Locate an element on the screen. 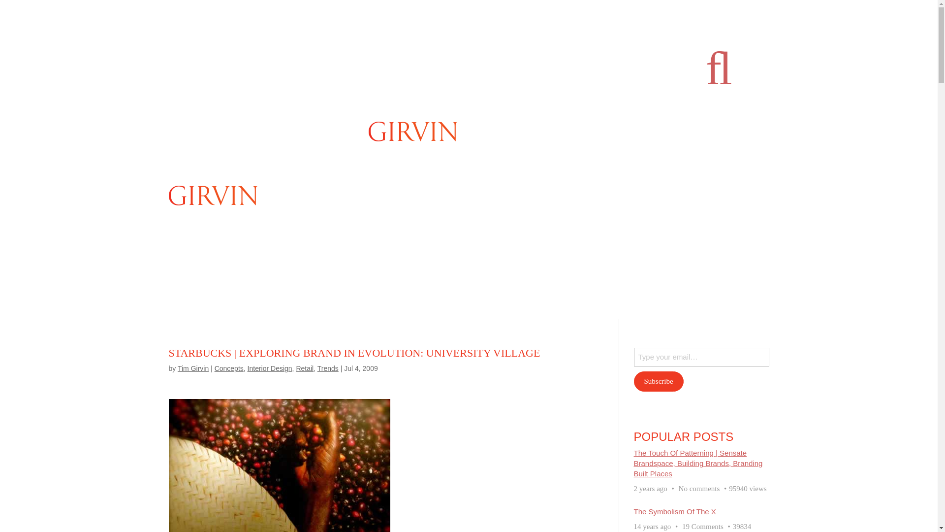 Image resolution: width=945 pixels, height=532 pixels. CLIENT LIST is located at coordinates (257, 180).